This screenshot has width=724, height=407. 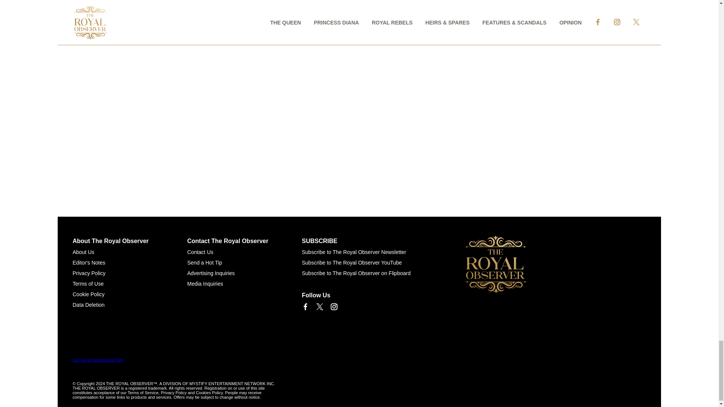 What do you see at coordinates (89, 273) in the screenshot?
I see `Privacy Policy` at bounding box center [89, 273].